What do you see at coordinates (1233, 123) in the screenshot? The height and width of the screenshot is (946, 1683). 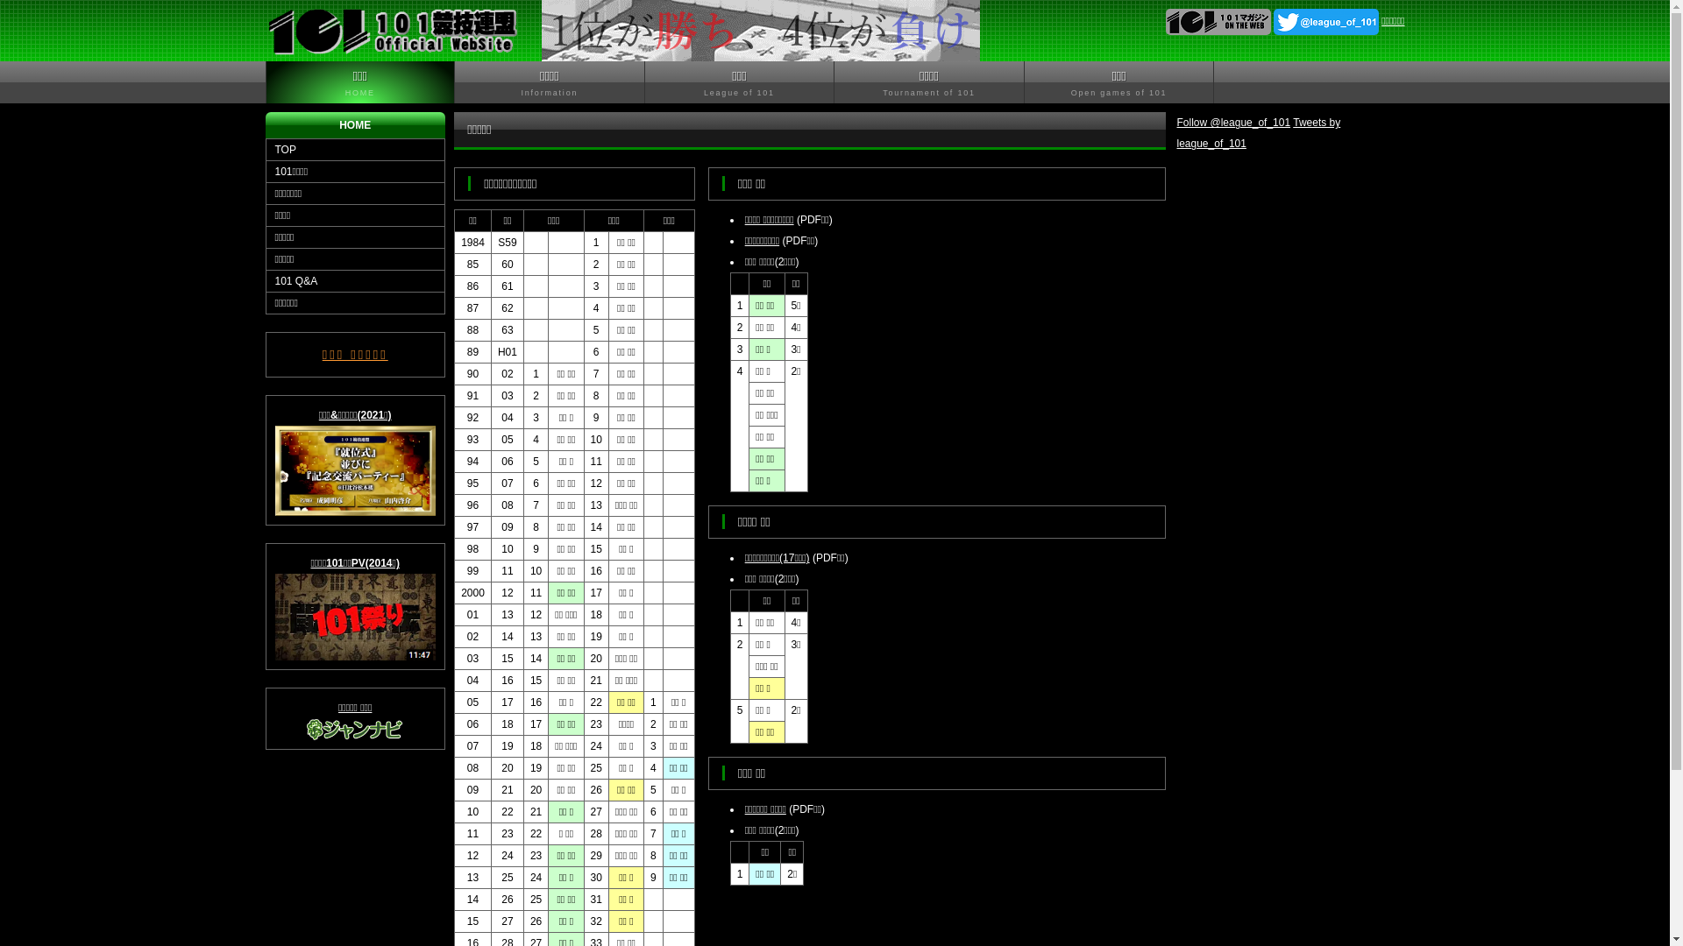 I see `Follow @league_of_101` at bounding box center [1233, 123].